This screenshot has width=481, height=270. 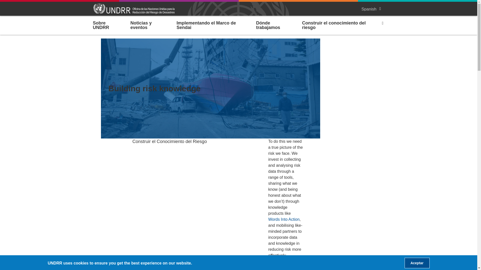 What do you see at coordinates (148, 25) in the screenshot?
I see `Noticias y eventos` at bounding box center [148, 25].